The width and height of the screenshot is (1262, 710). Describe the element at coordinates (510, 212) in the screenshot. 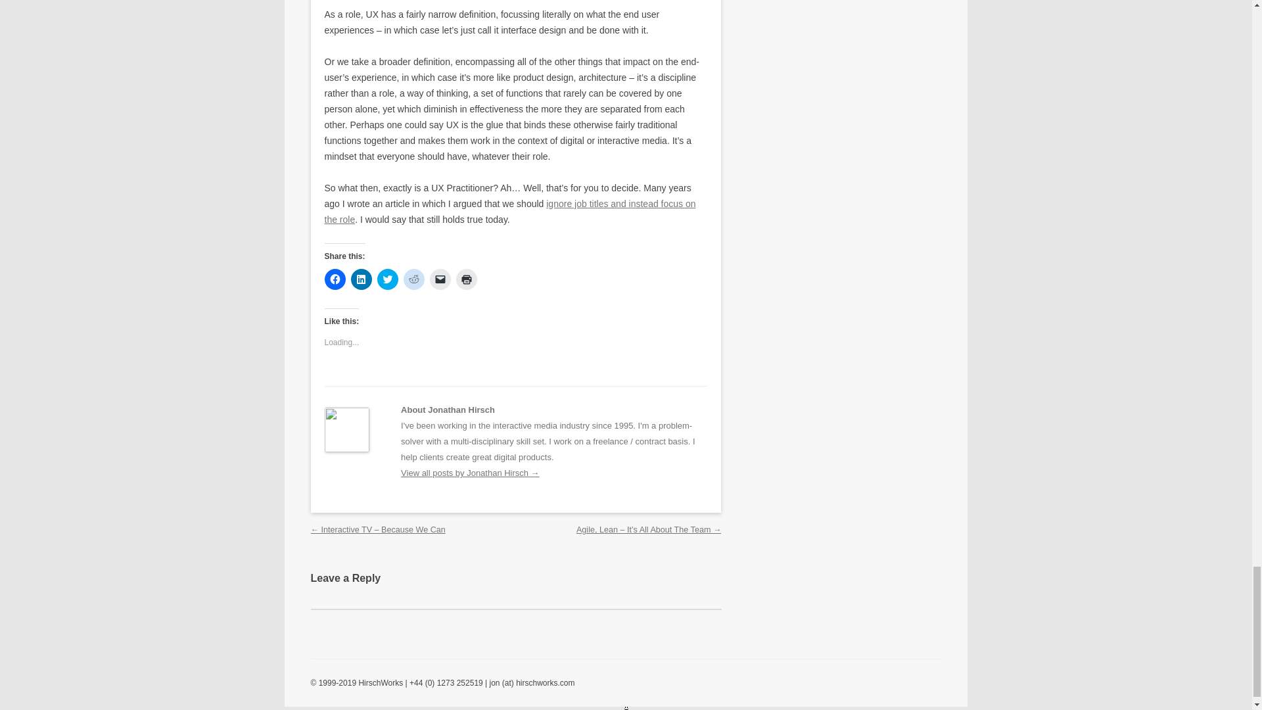

I see `Job Titles Are Meaningless in New Media` at that location.